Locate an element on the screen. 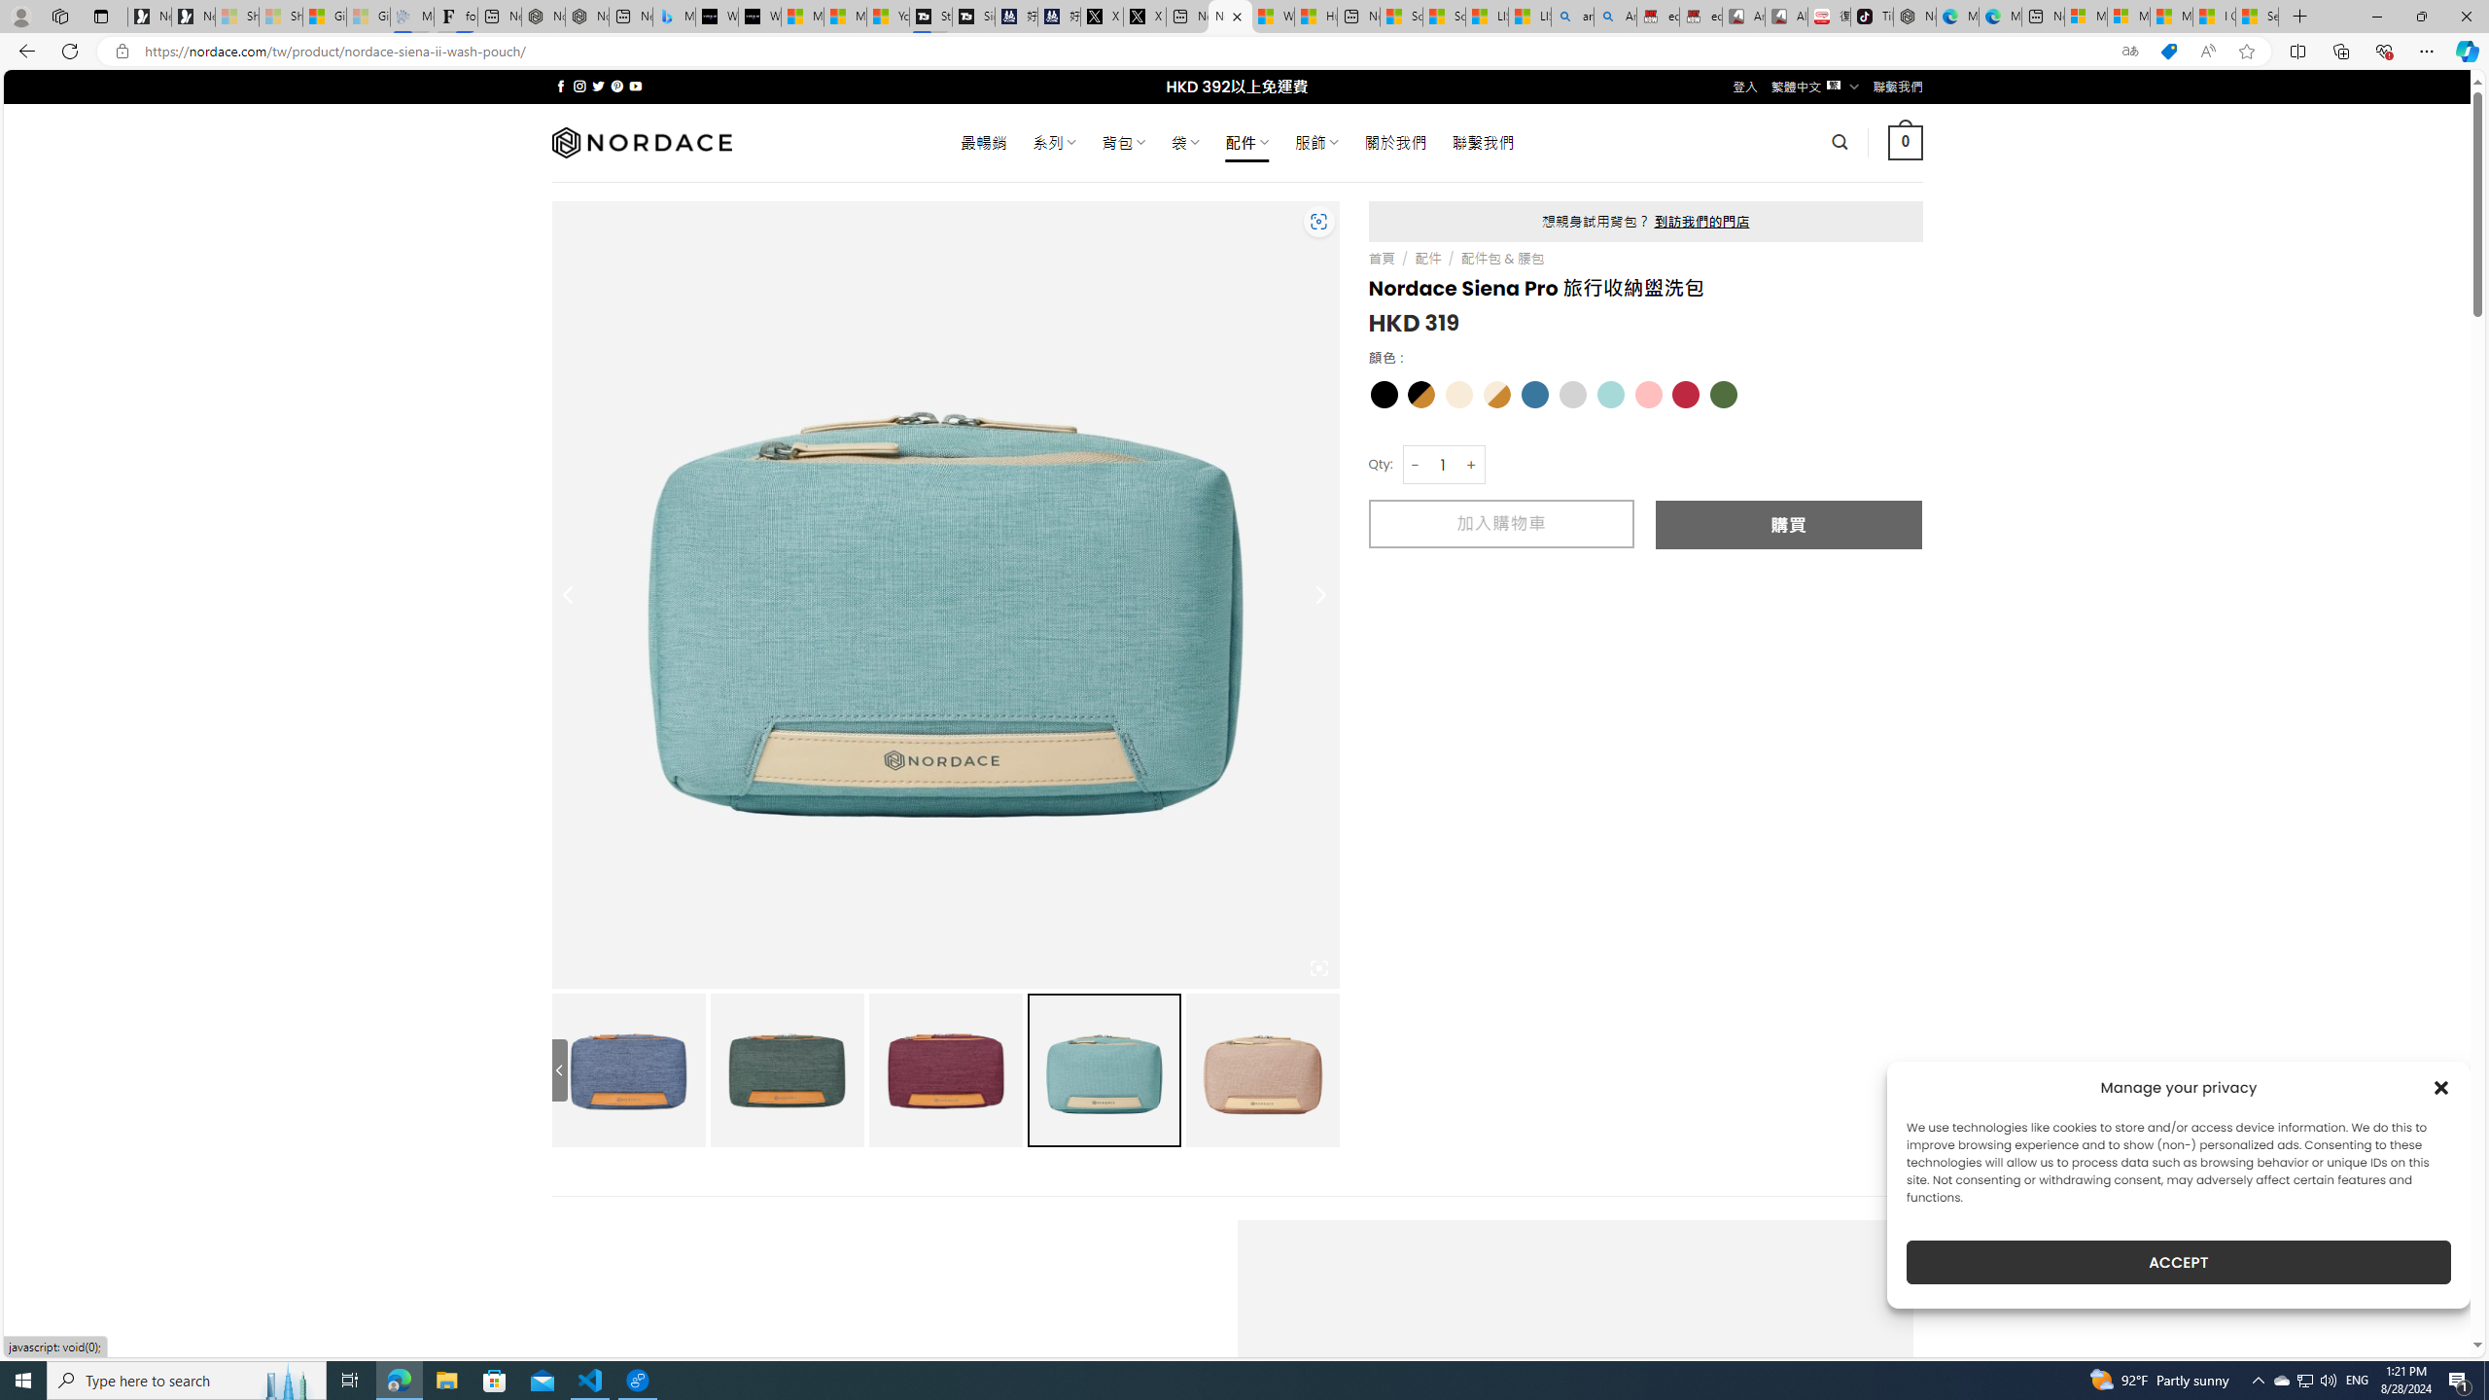 The width and height of the screenshot is (2489, 1400). Follow on Instagram is located at coordinates (579, 86).